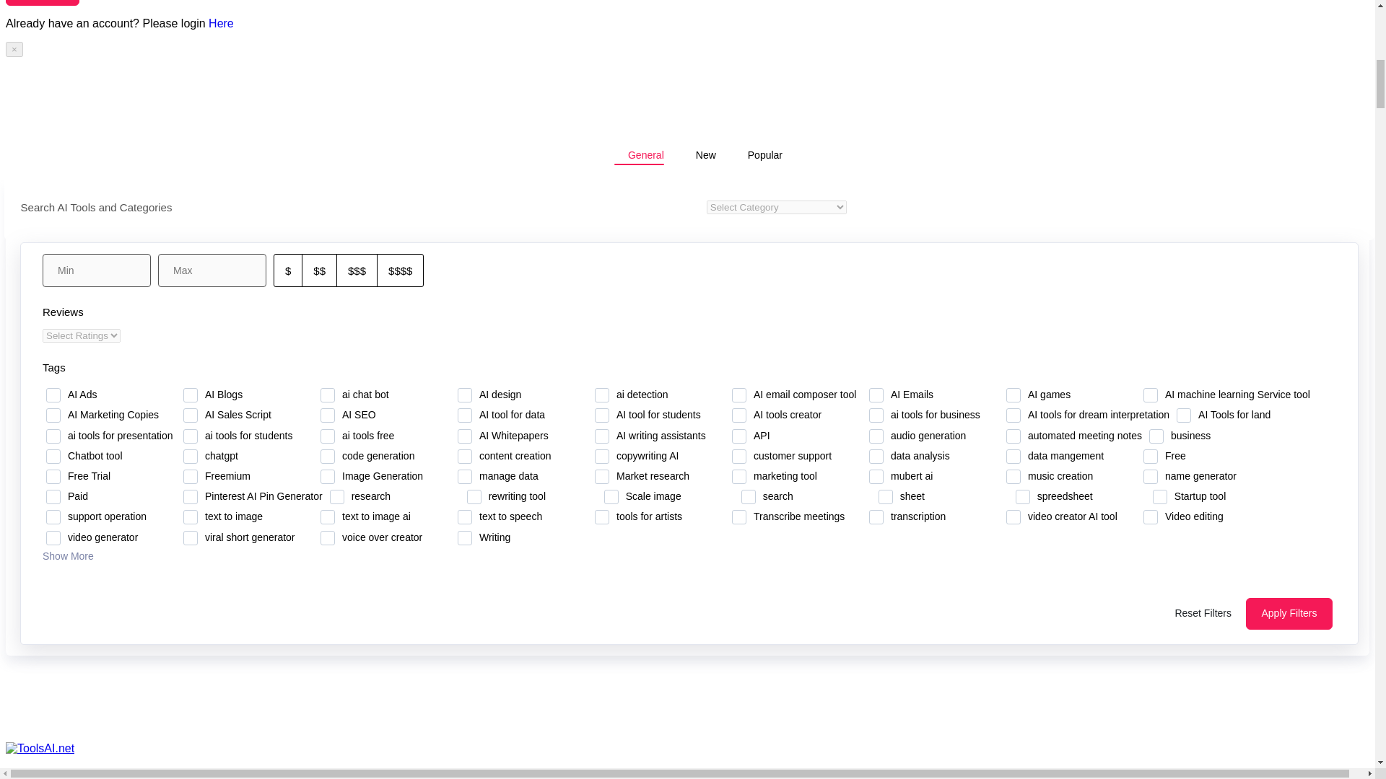 The width and height of the screenshot is (1386, 779). What do you see at coordinates (1289, 613) in the screenshot?
I see `Apply Filters` at bounding box center [1289, 613].